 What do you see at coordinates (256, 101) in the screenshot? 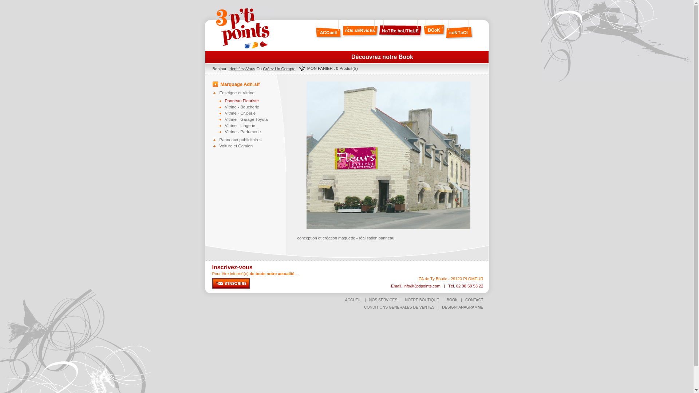
I see `Panneau Fleuriste` at bounding box center [256, 101].